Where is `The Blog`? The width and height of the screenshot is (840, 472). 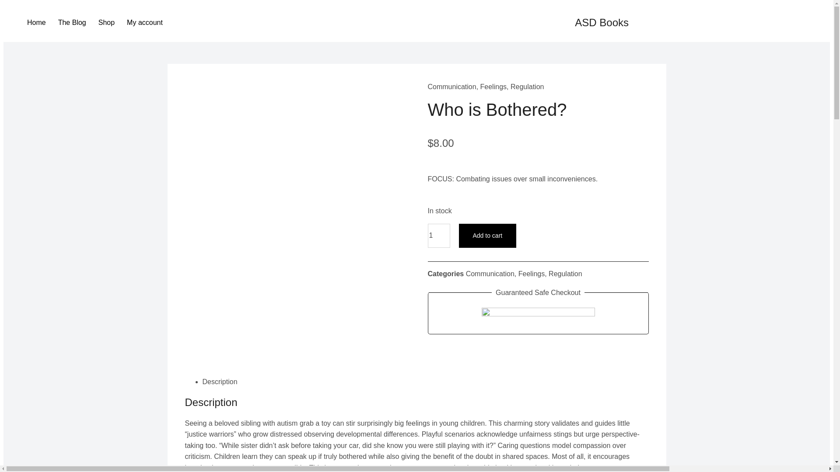
The Blog is located at coordinates (72, 22).